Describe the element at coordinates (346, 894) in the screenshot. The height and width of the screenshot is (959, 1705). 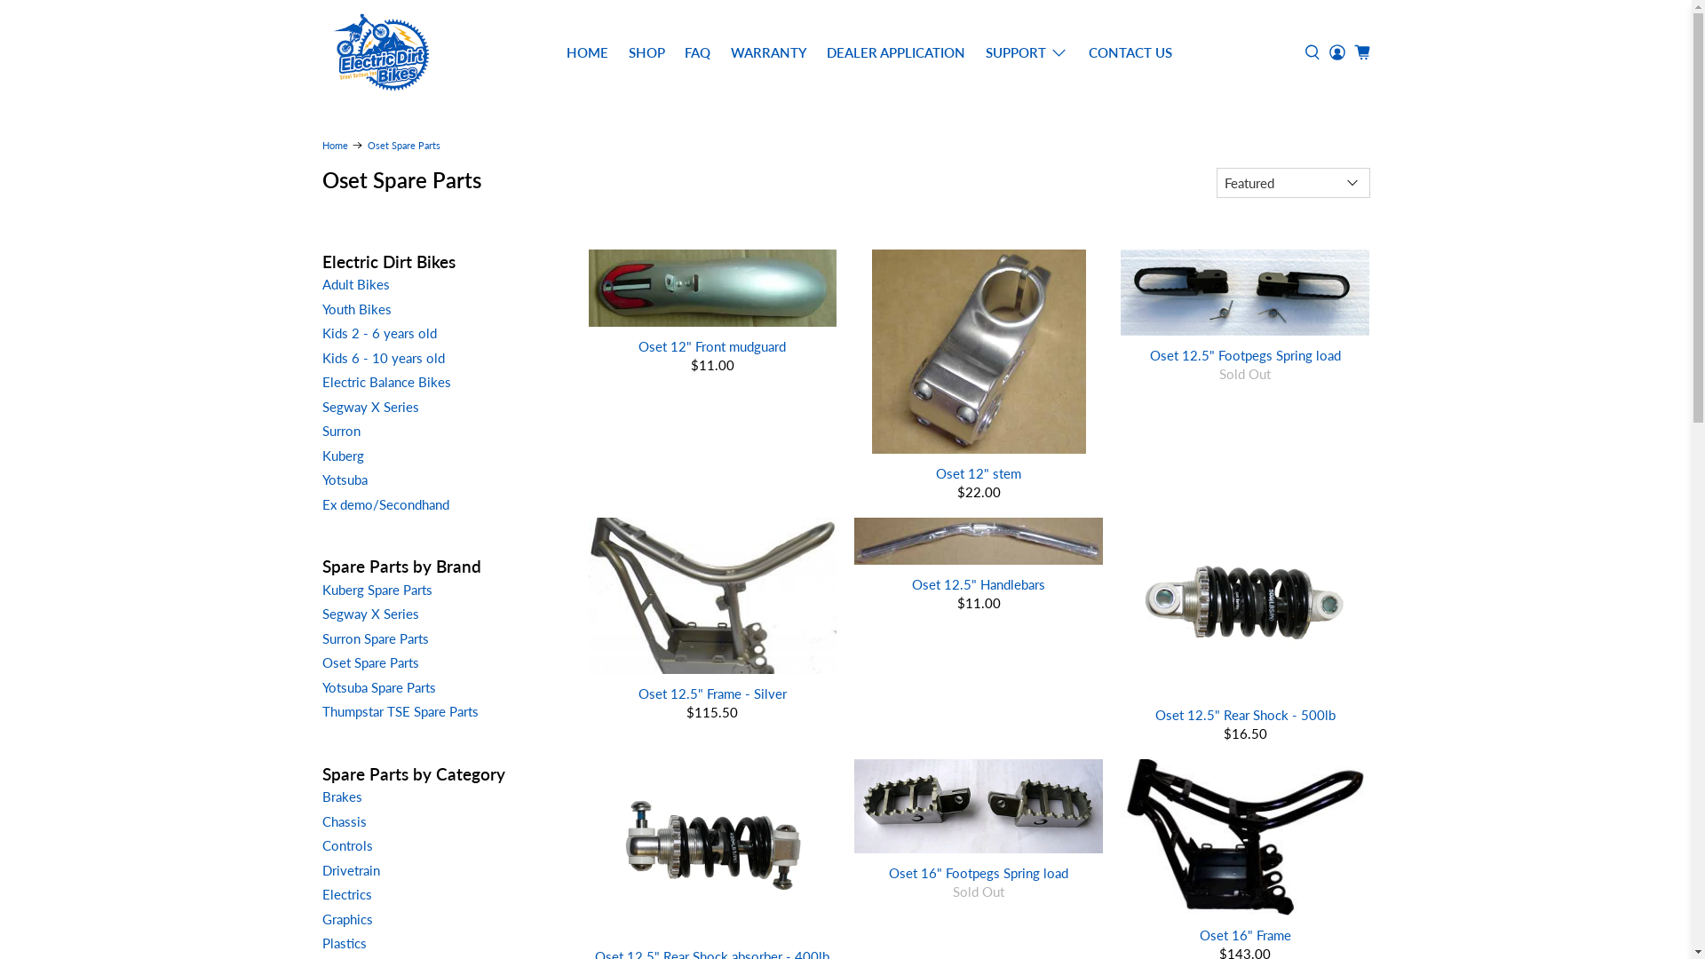
I see `Electrics` at that location.